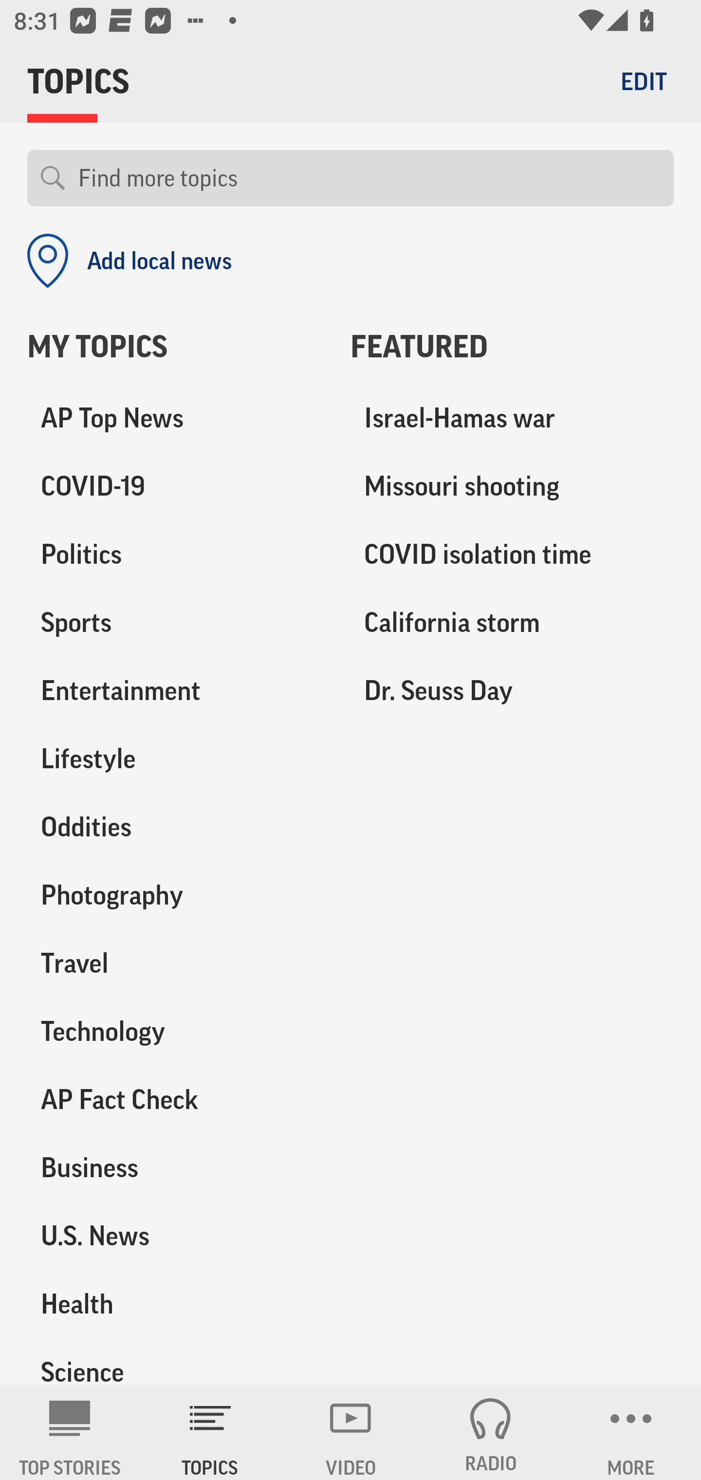 The image size is (701, 1480). I want to click on MORE, so click(631, 1432).